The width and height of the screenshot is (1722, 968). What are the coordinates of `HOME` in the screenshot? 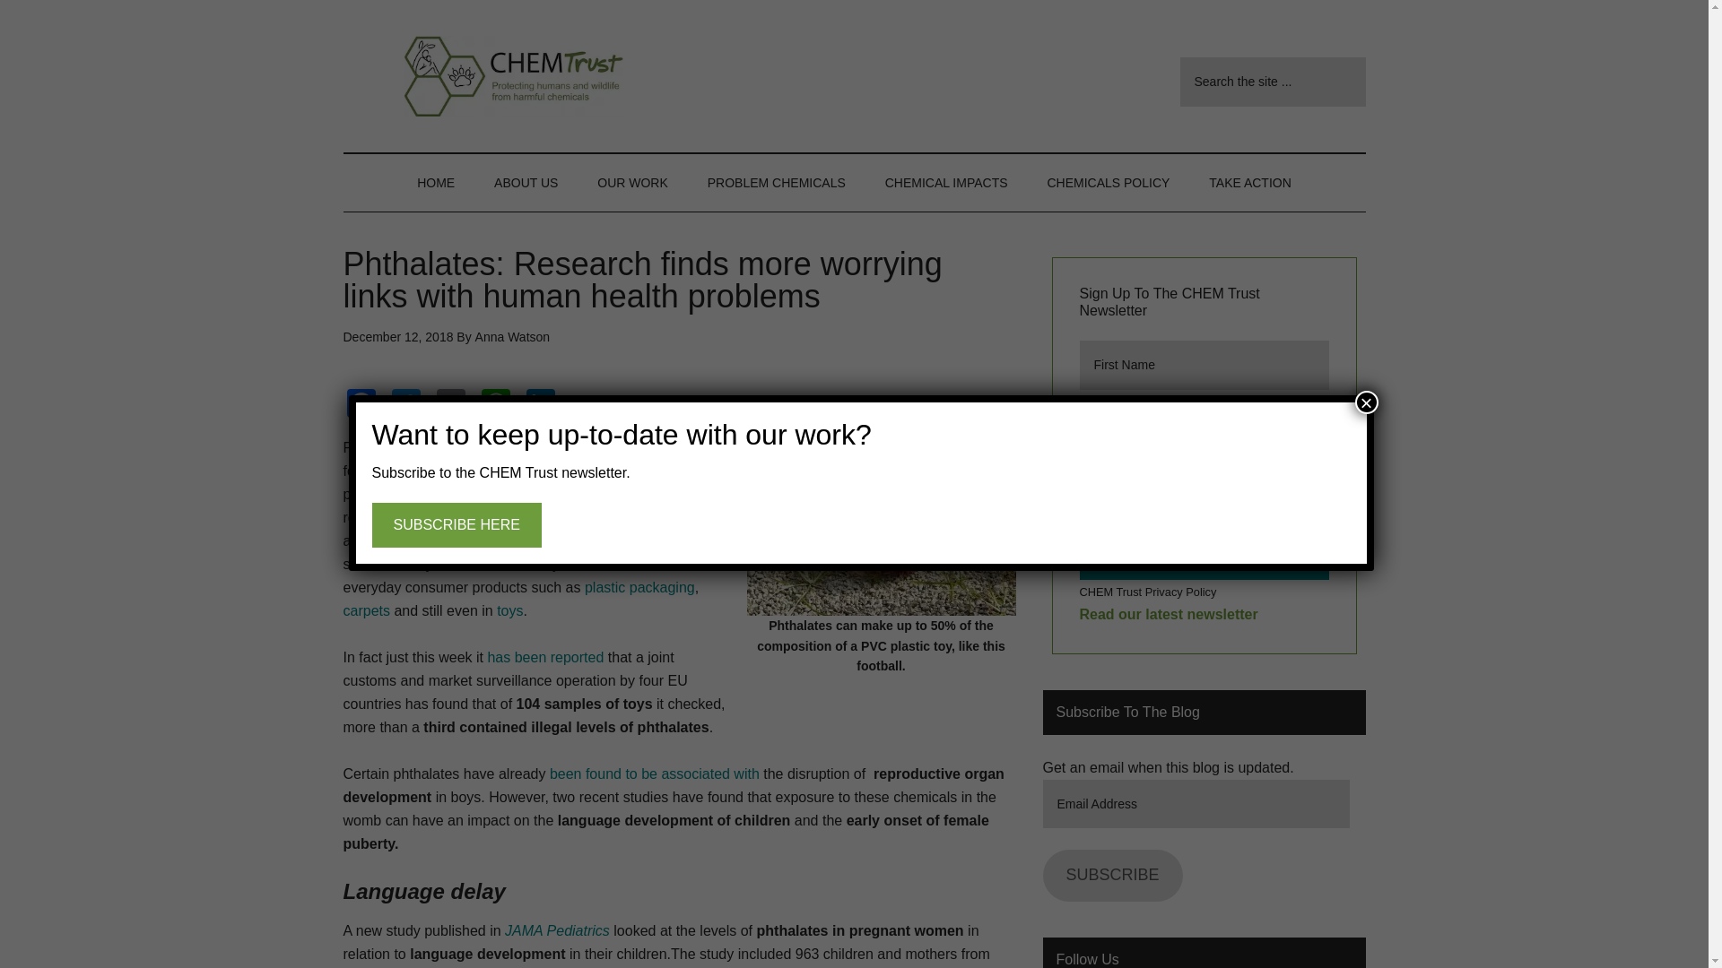 It's located at (436, 183).